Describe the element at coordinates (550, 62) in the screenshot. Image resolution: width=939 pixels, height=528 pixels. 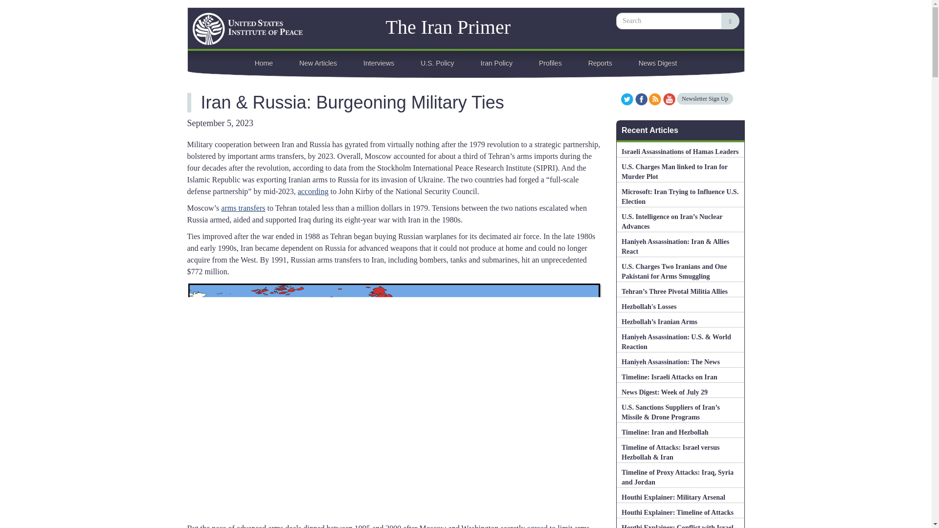
I see `Profiles` at that location.